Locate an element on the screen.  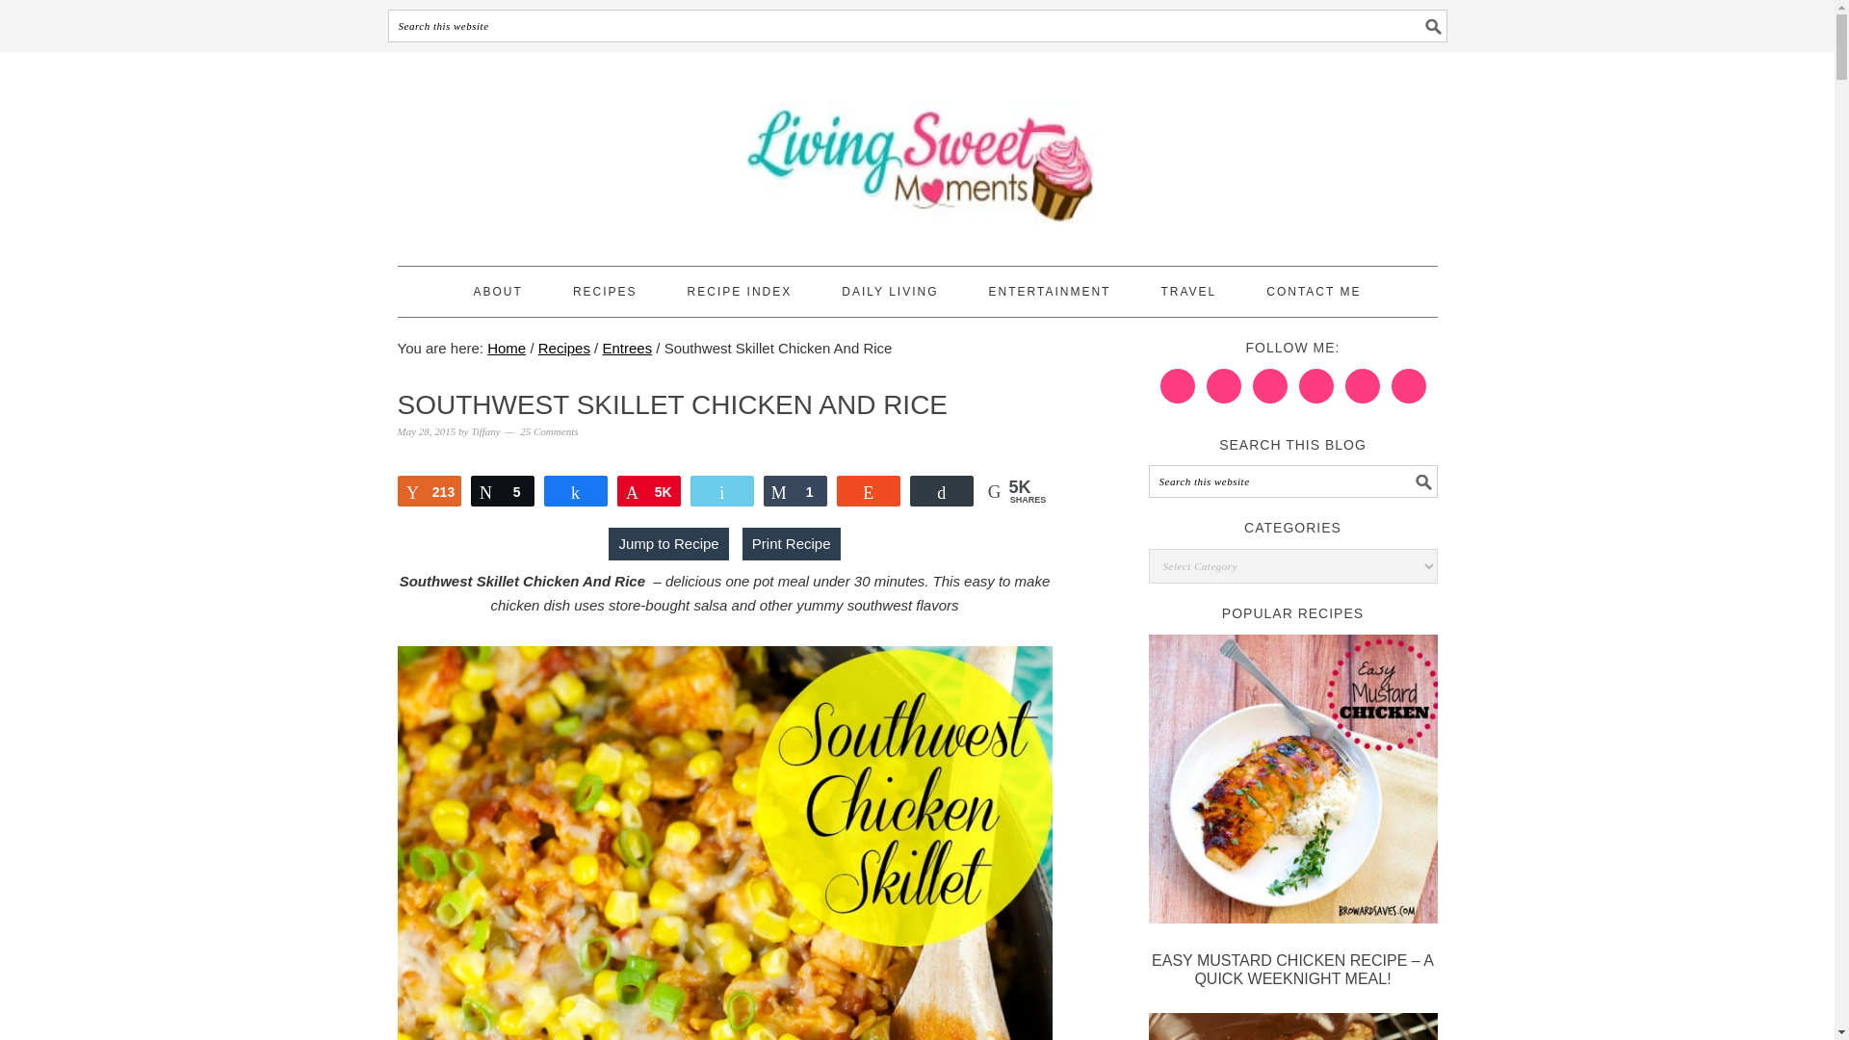
LIVING SWEET MOMENTS is located at coordinates (917, 150).